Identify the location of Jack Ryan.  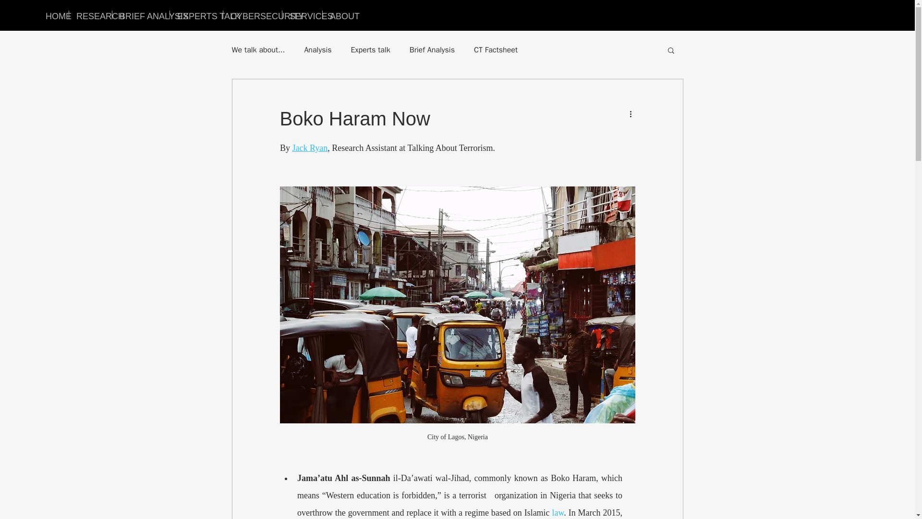
(309, 148).